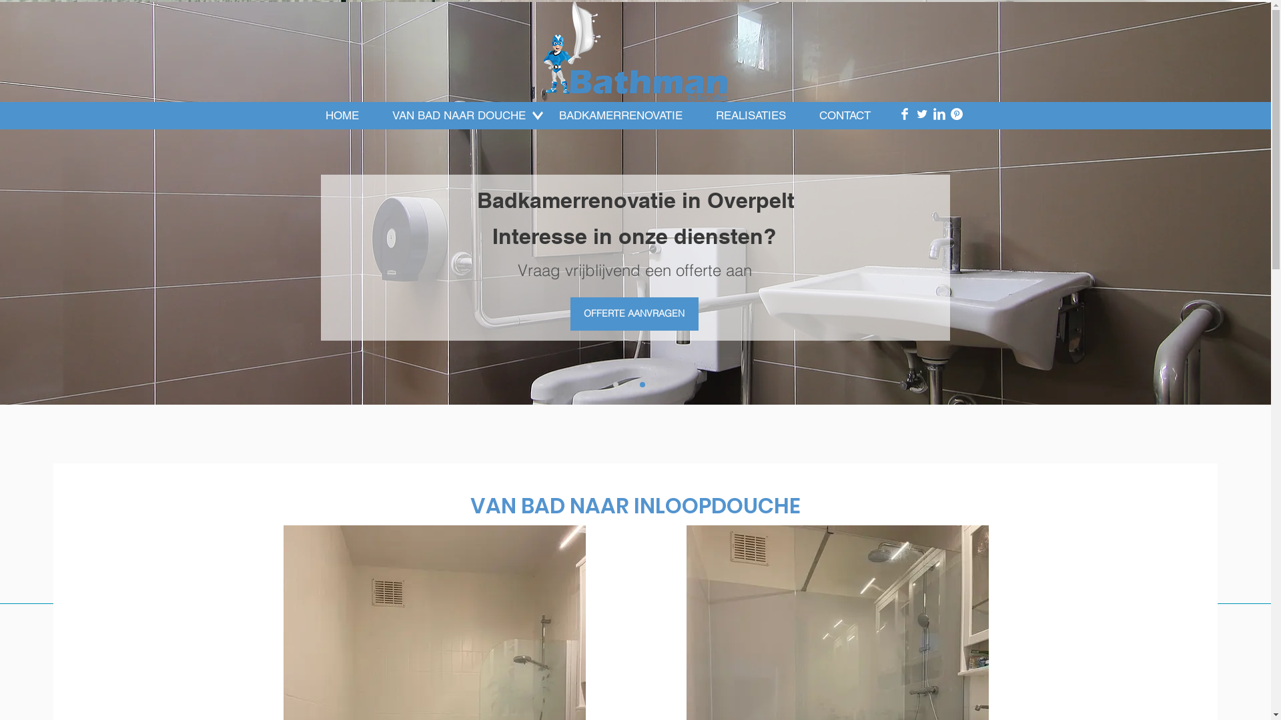 The width and height of the screenshot is (1281, 720). I want to click on HOME, so click(342, 116).